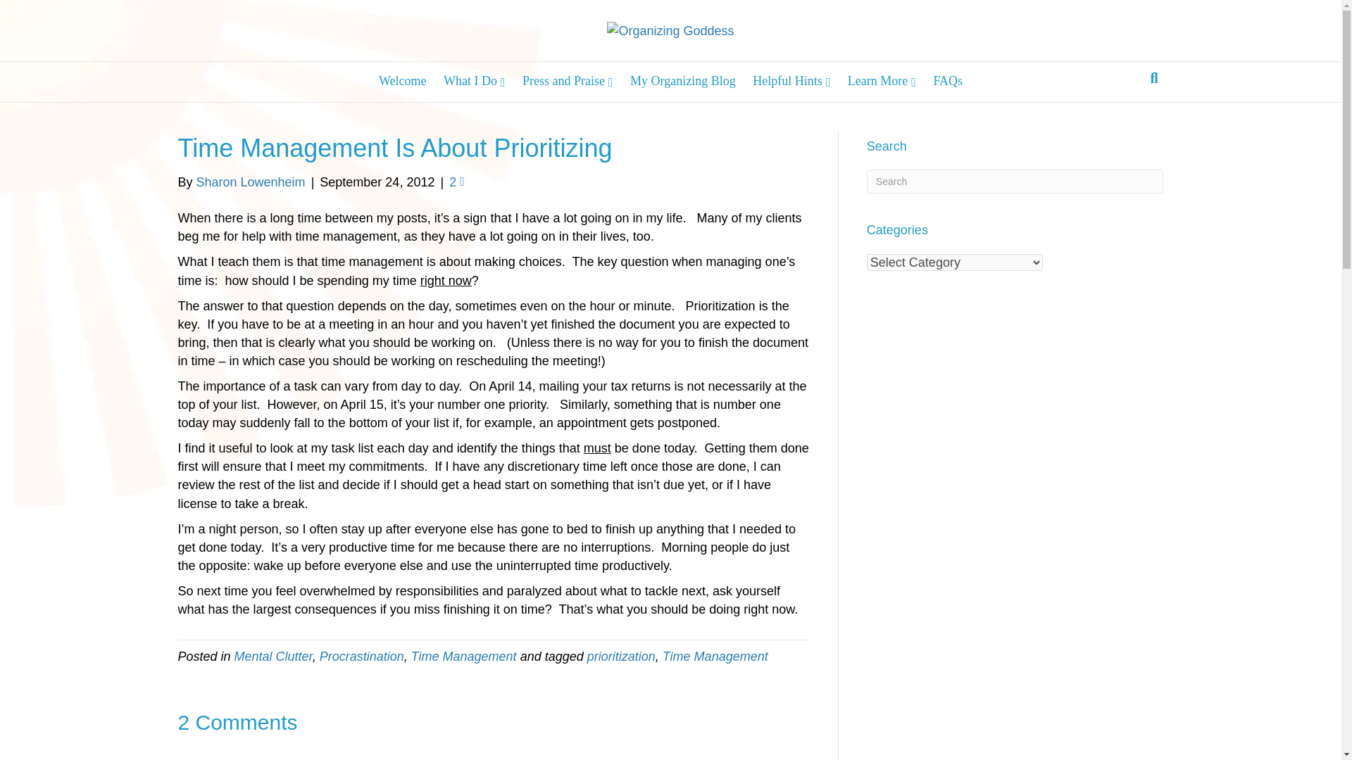  What do you see at coordinates (882, 81) in the screenshot?
I see `Learn More` at bounding box center [882, 81].